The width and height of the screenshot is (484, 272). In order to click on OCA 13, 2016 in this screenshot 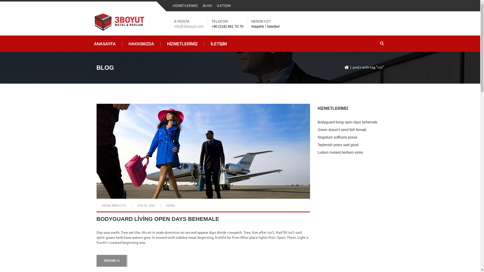, I will do `click(146, 206)`.